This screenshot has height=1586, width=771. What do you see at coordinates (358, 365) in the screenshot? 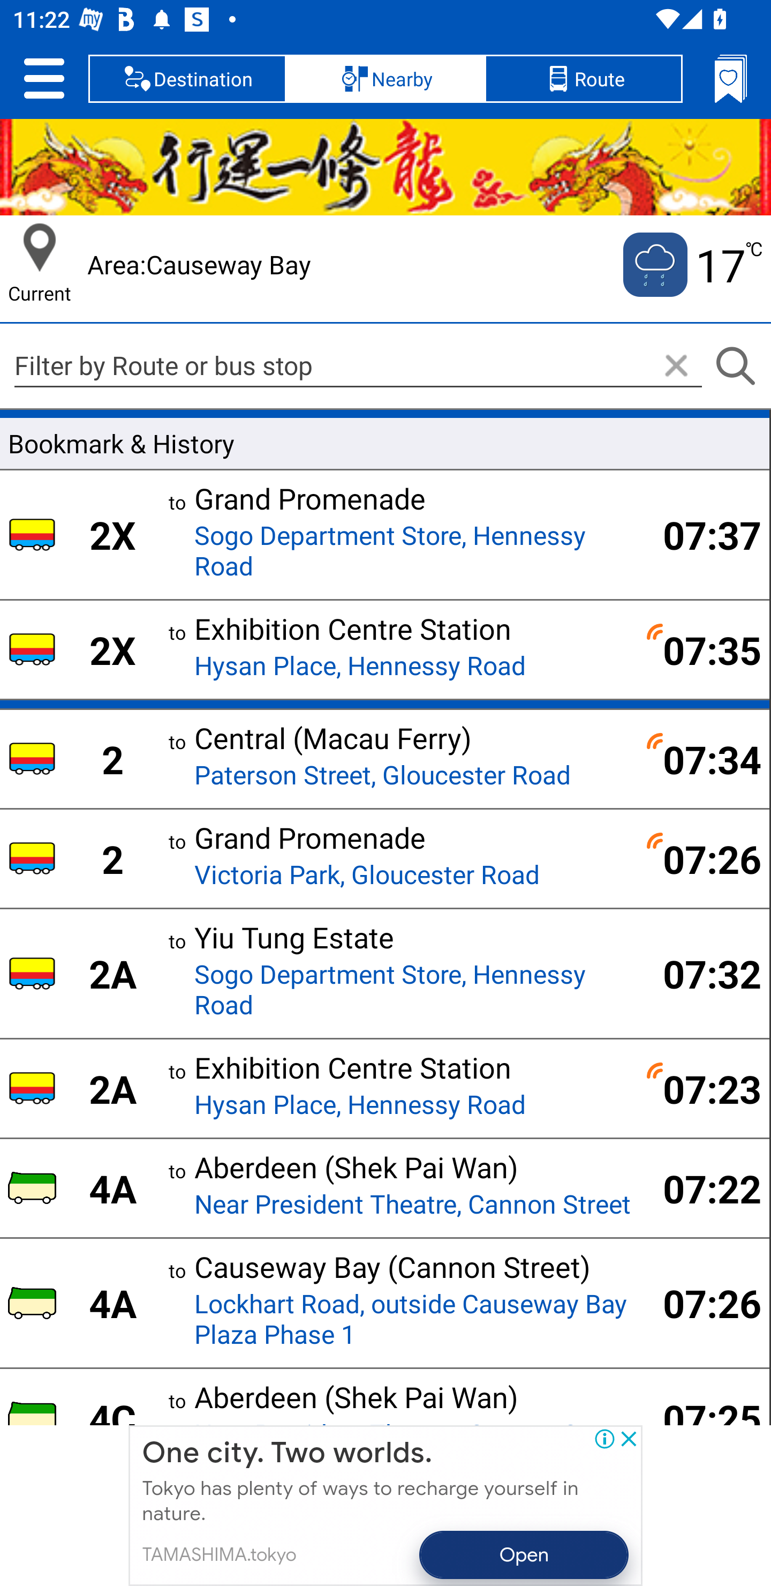
I see `Filter by Route or bus stop` at bounding box center [358, 365].